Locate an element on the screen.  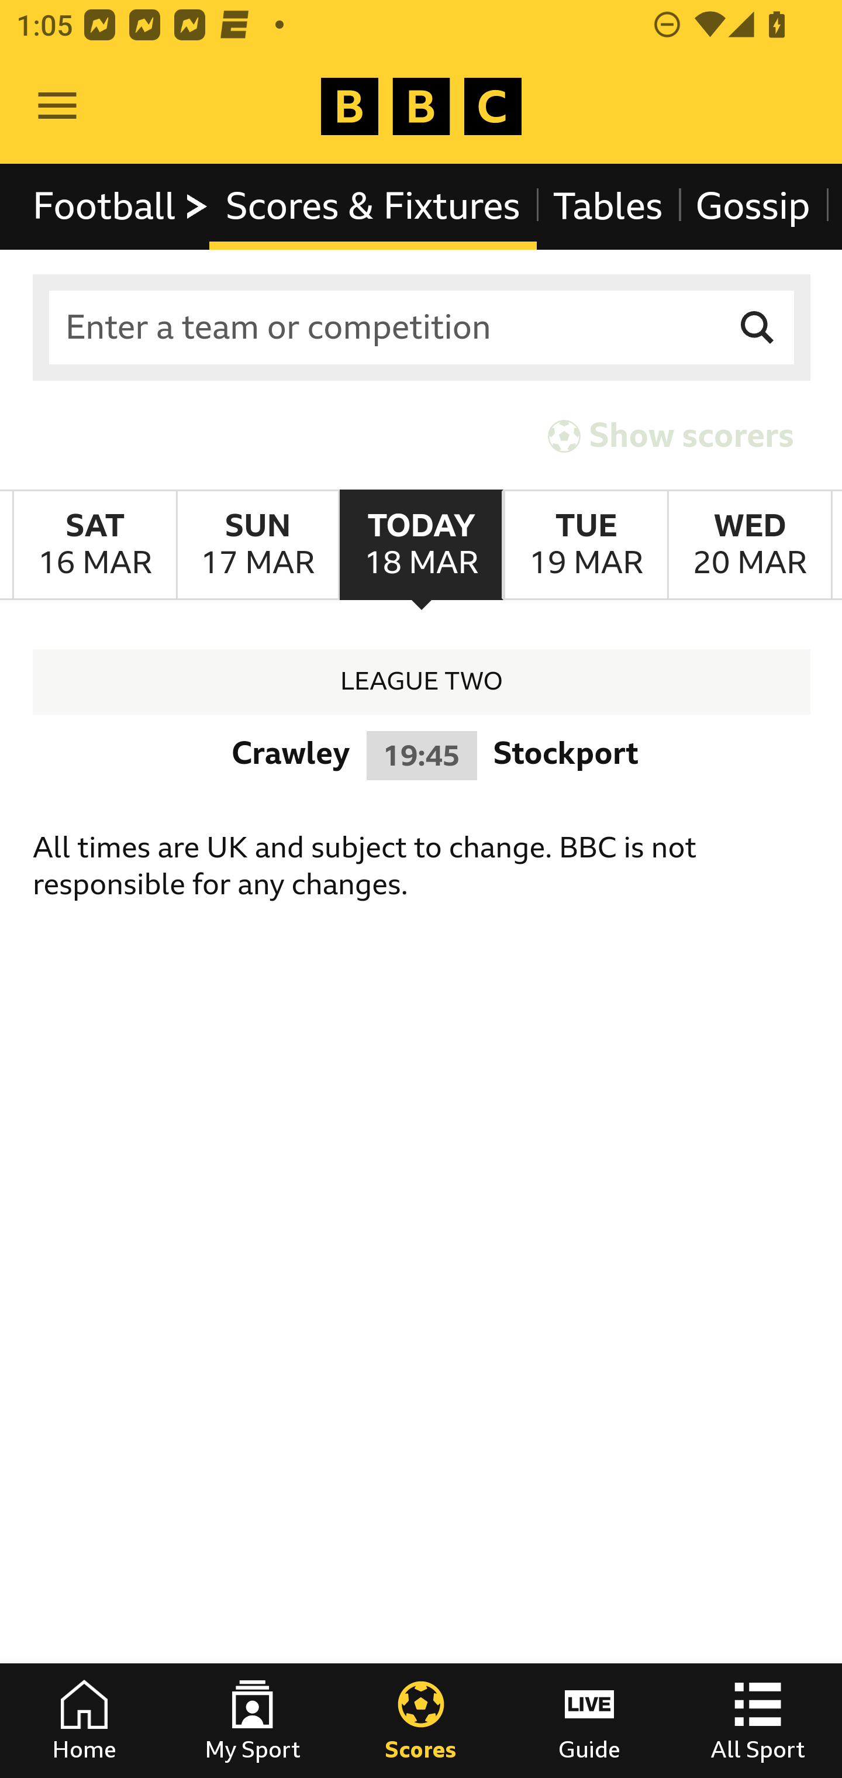
Football  is located at coordinates (122, 206).